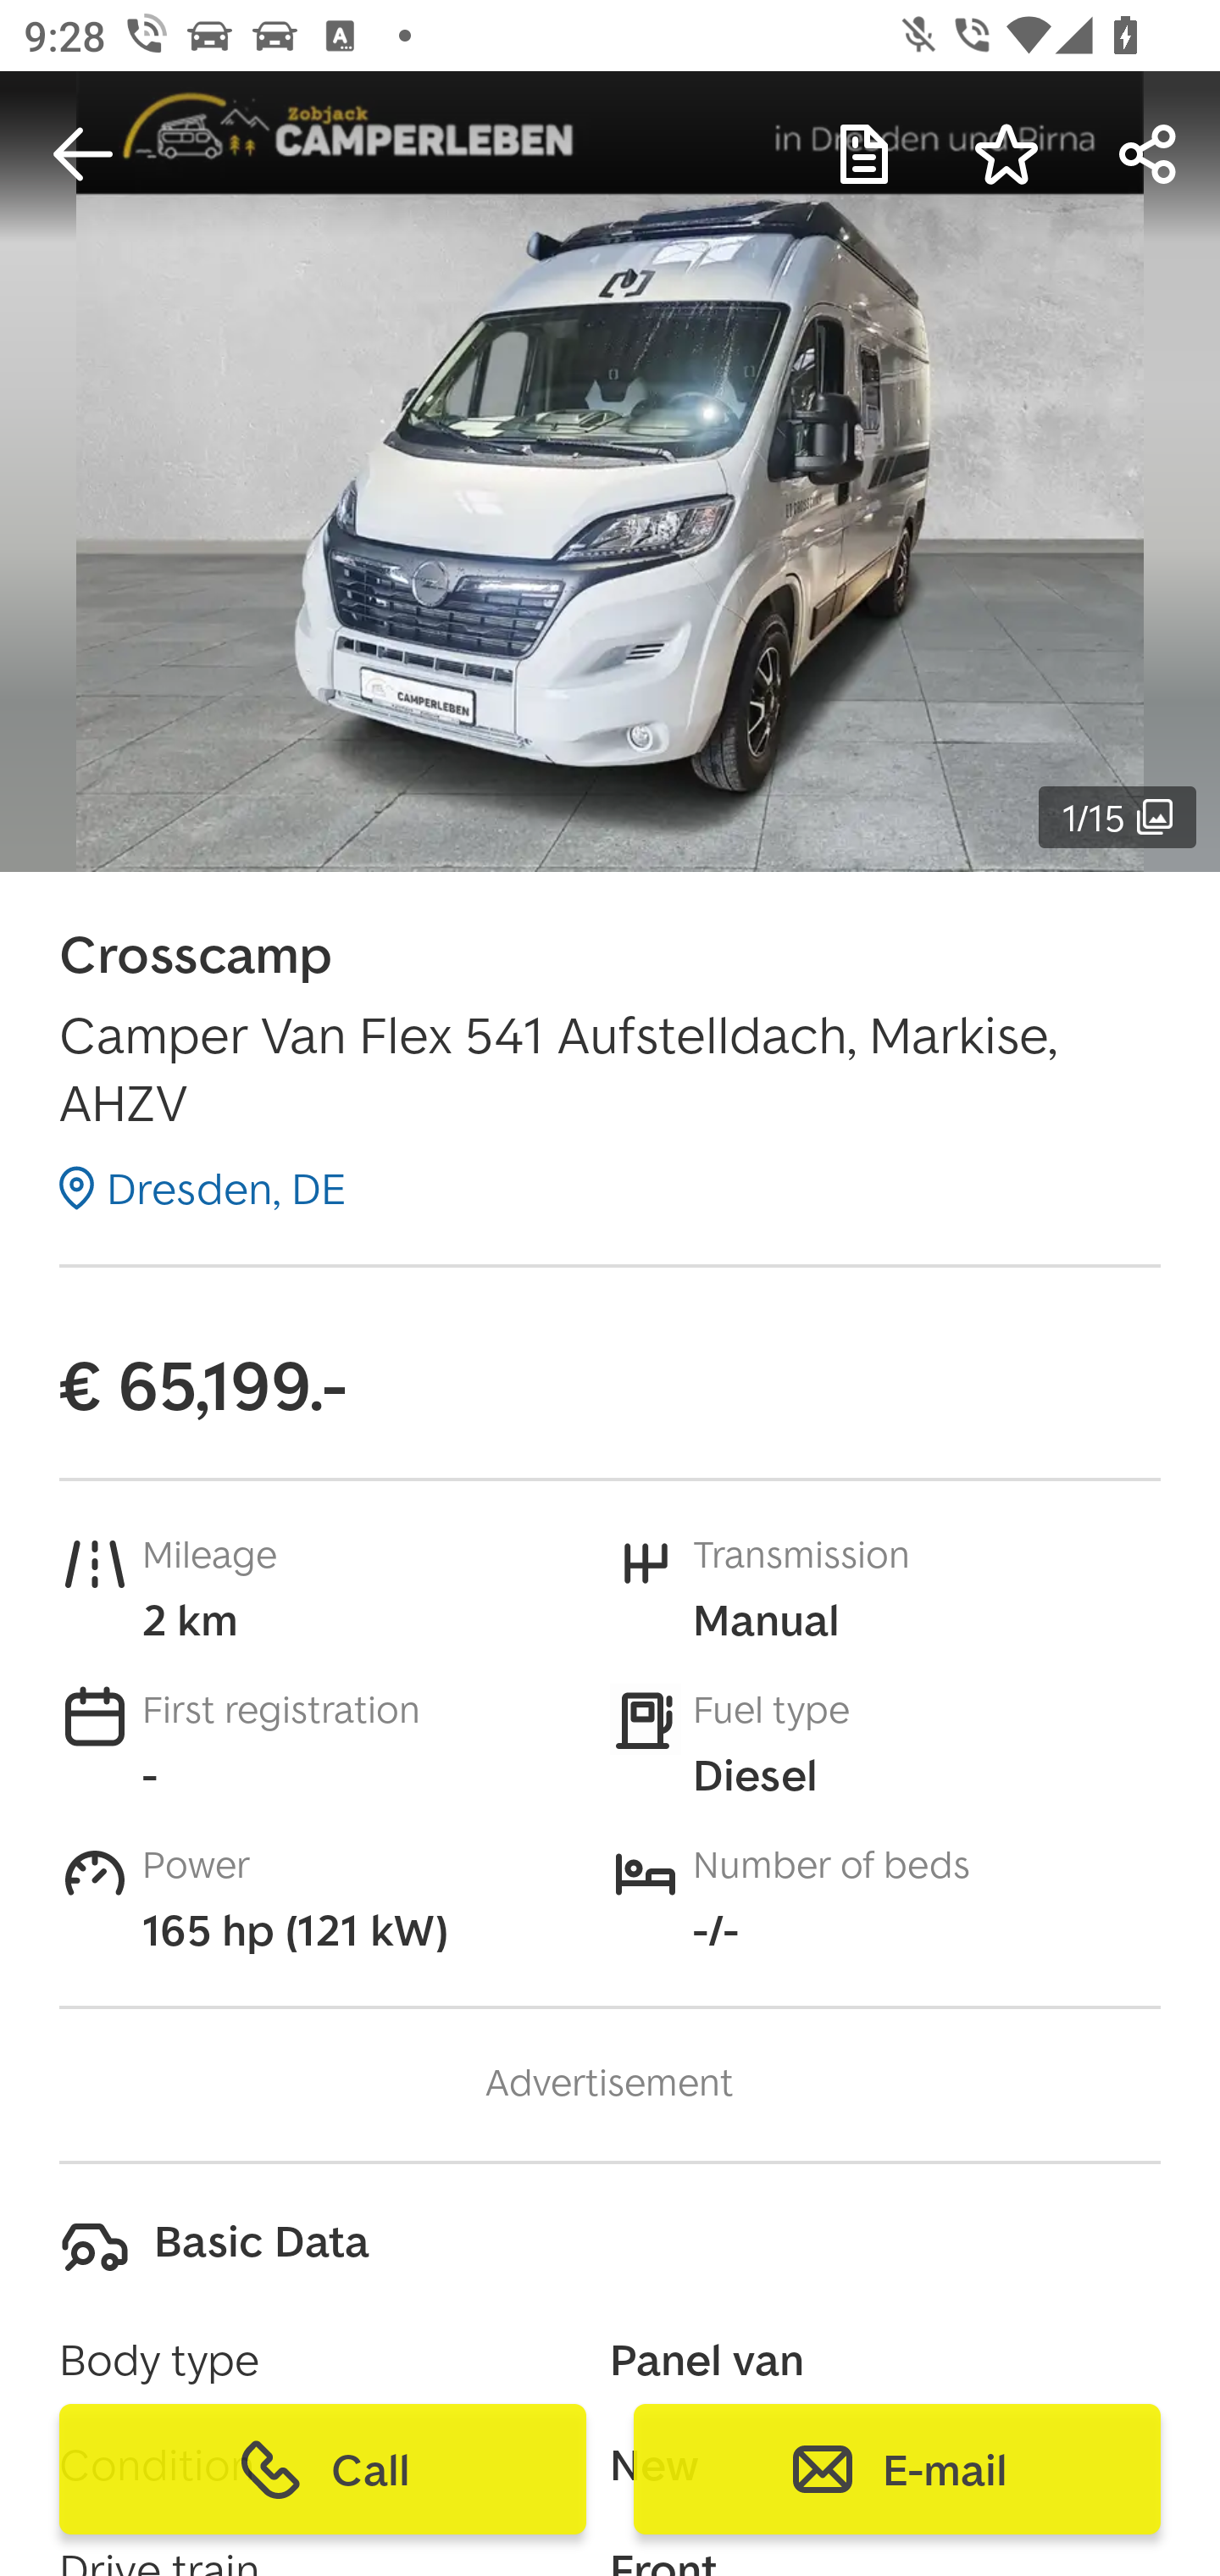  What do you see at coordinates (202, 1187) in the screenshot?
I see `Dresden, DE` at bounding box center [202, 1187].